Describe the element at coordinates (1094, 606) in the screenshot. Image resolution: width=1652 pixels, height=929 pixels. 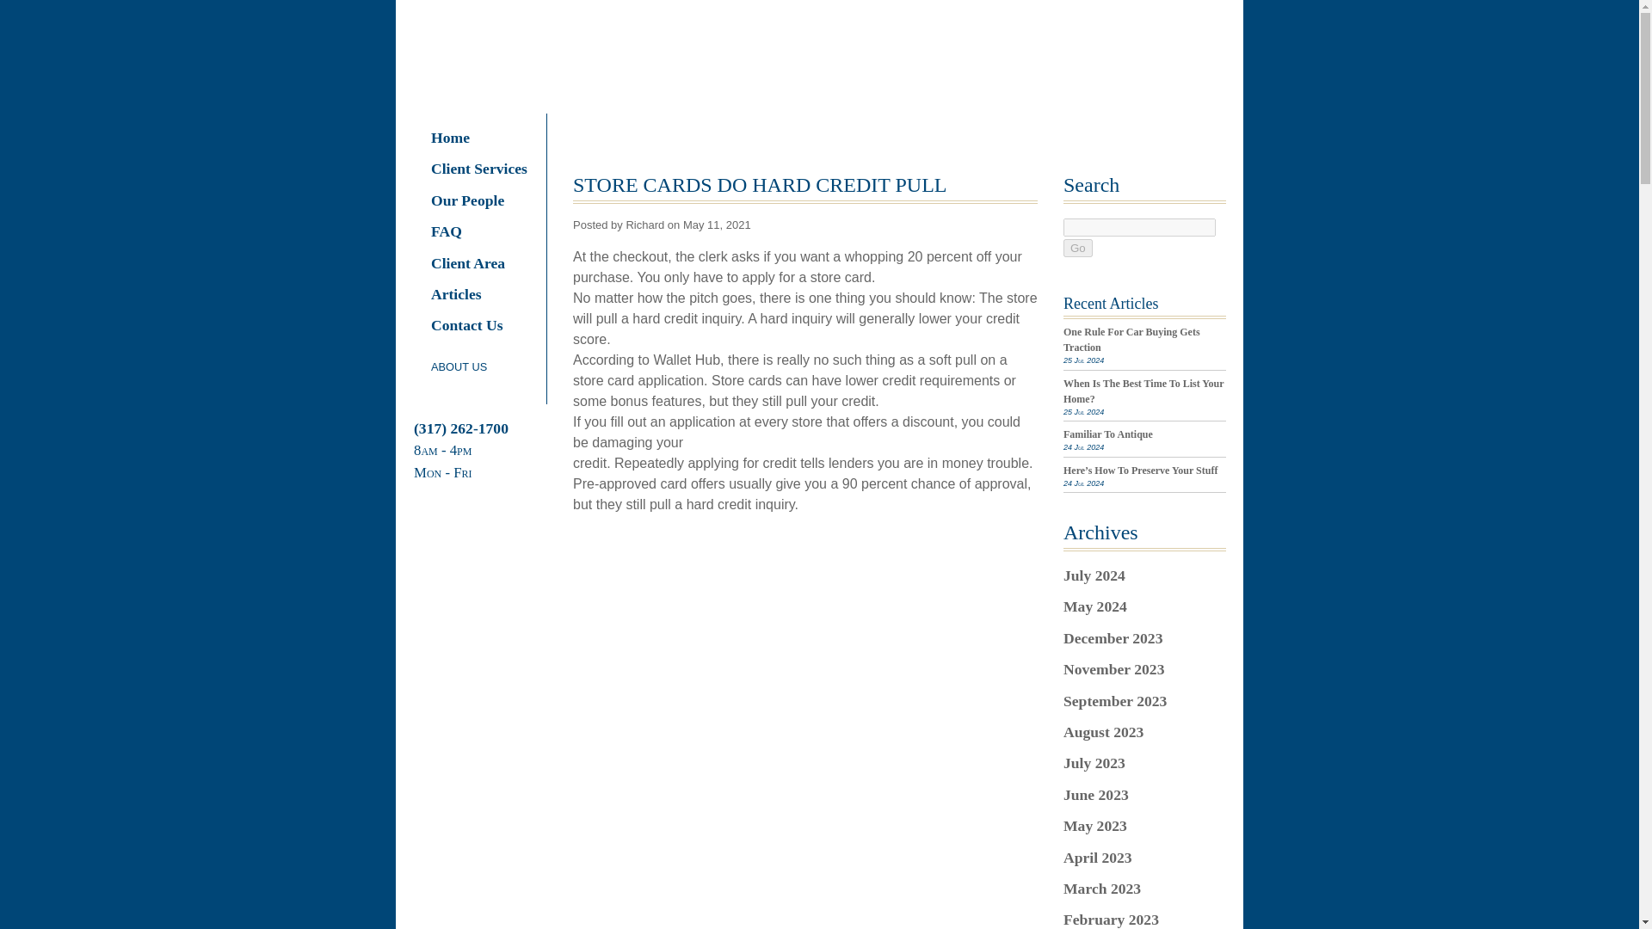
I see `May 2024` at that location.